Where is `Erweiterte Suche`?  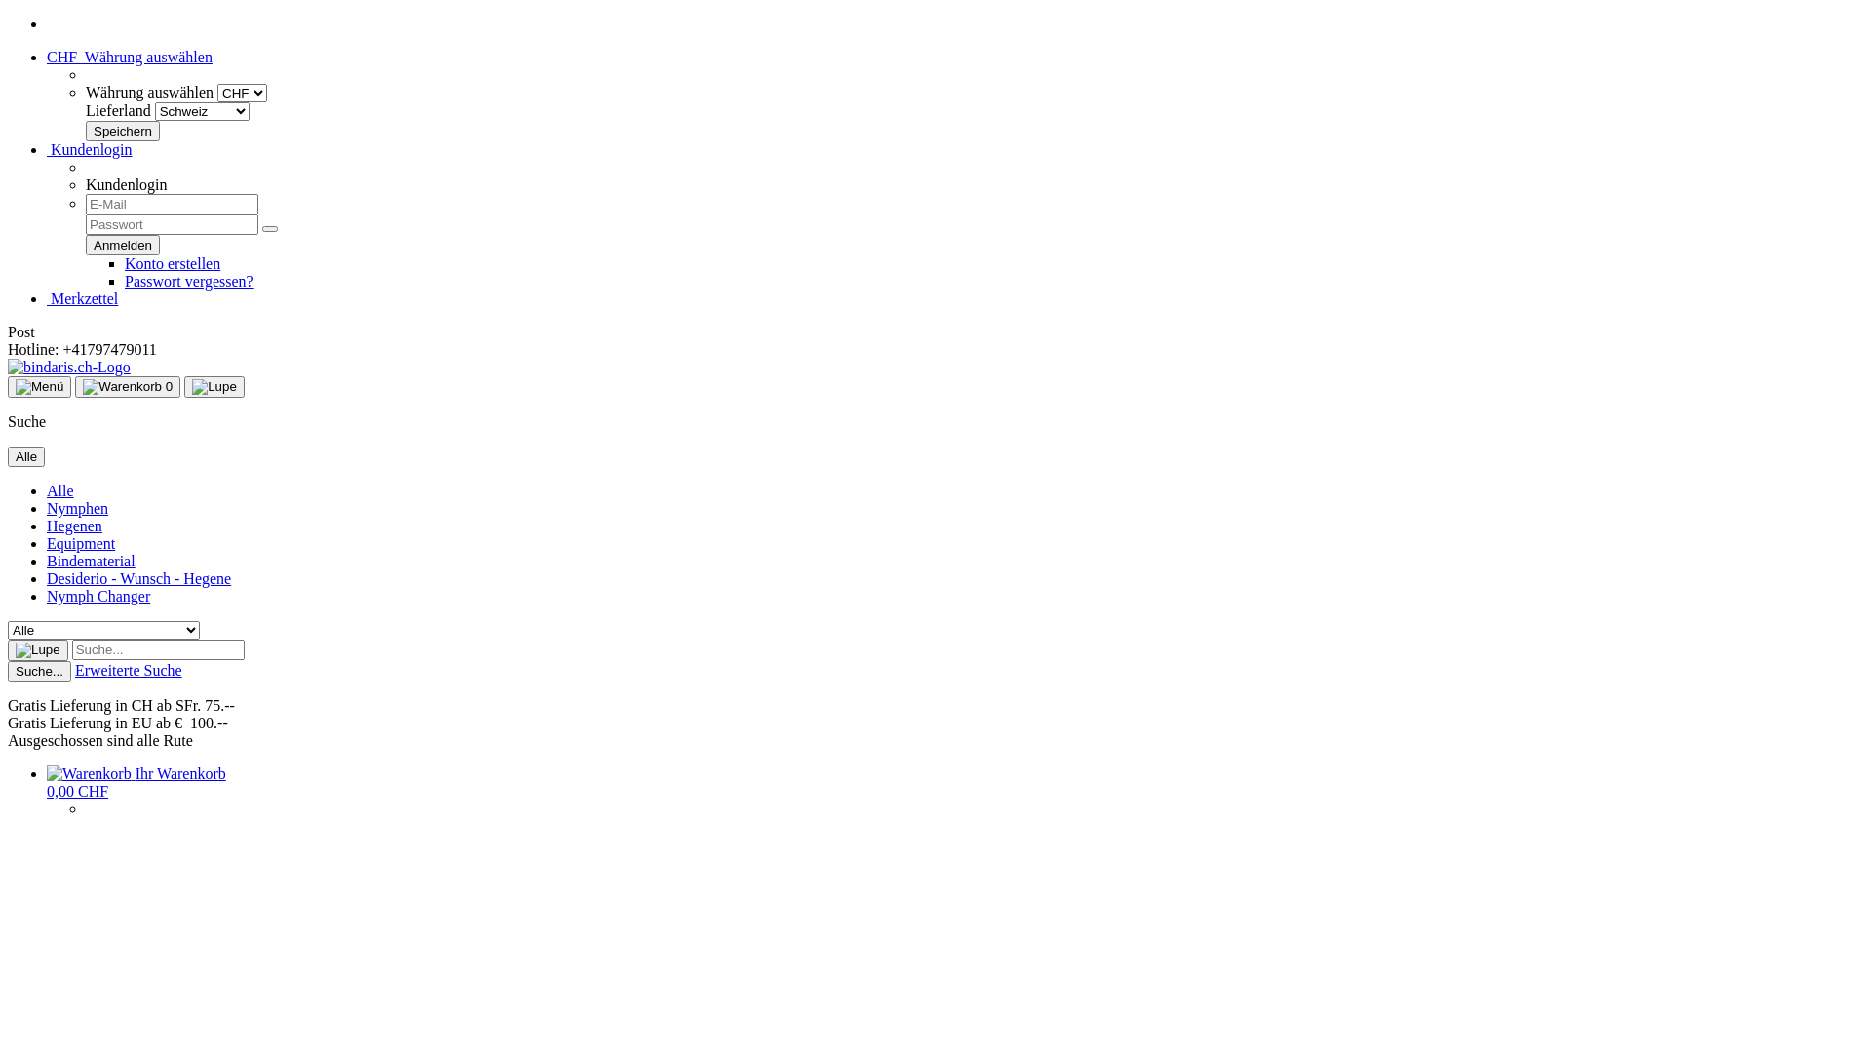 Erweiterte Suche is located at coordinates (129, 671).